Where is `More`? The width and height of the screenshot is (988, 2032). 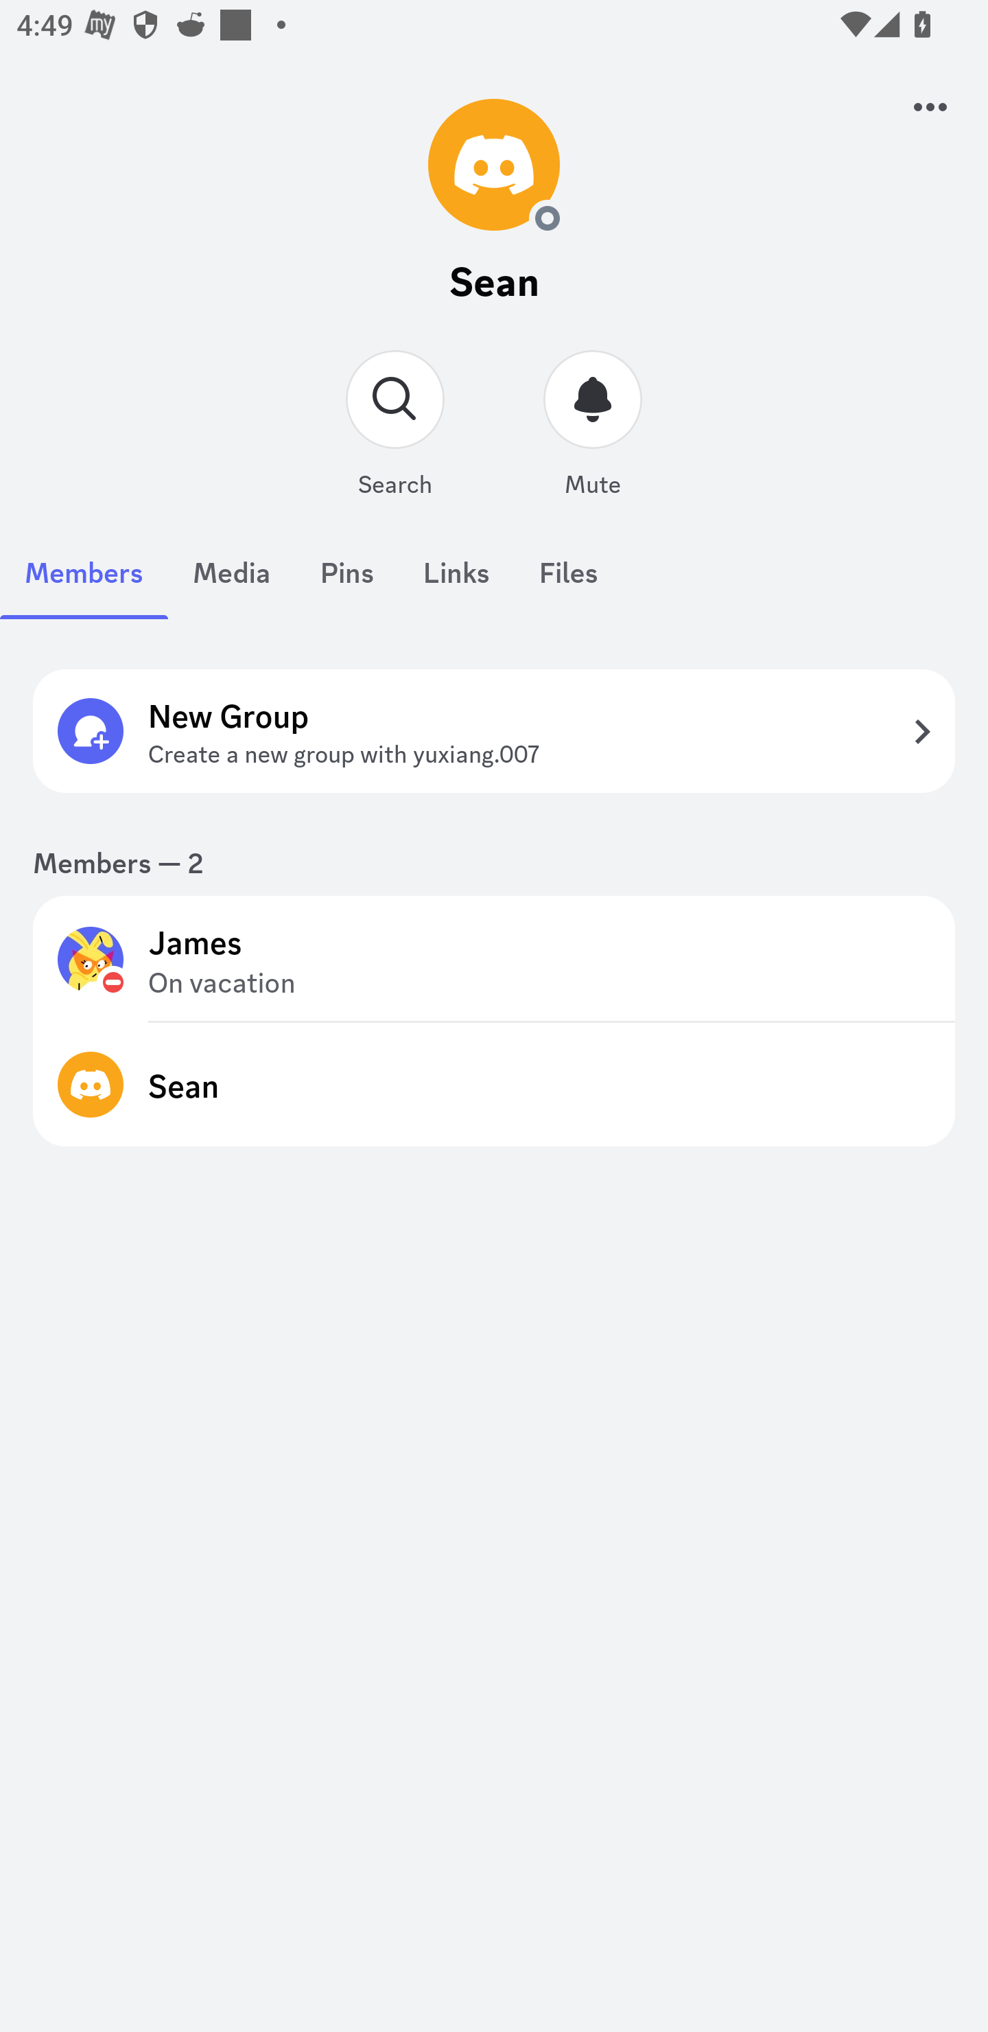 More is located at coordinates (930, 106).